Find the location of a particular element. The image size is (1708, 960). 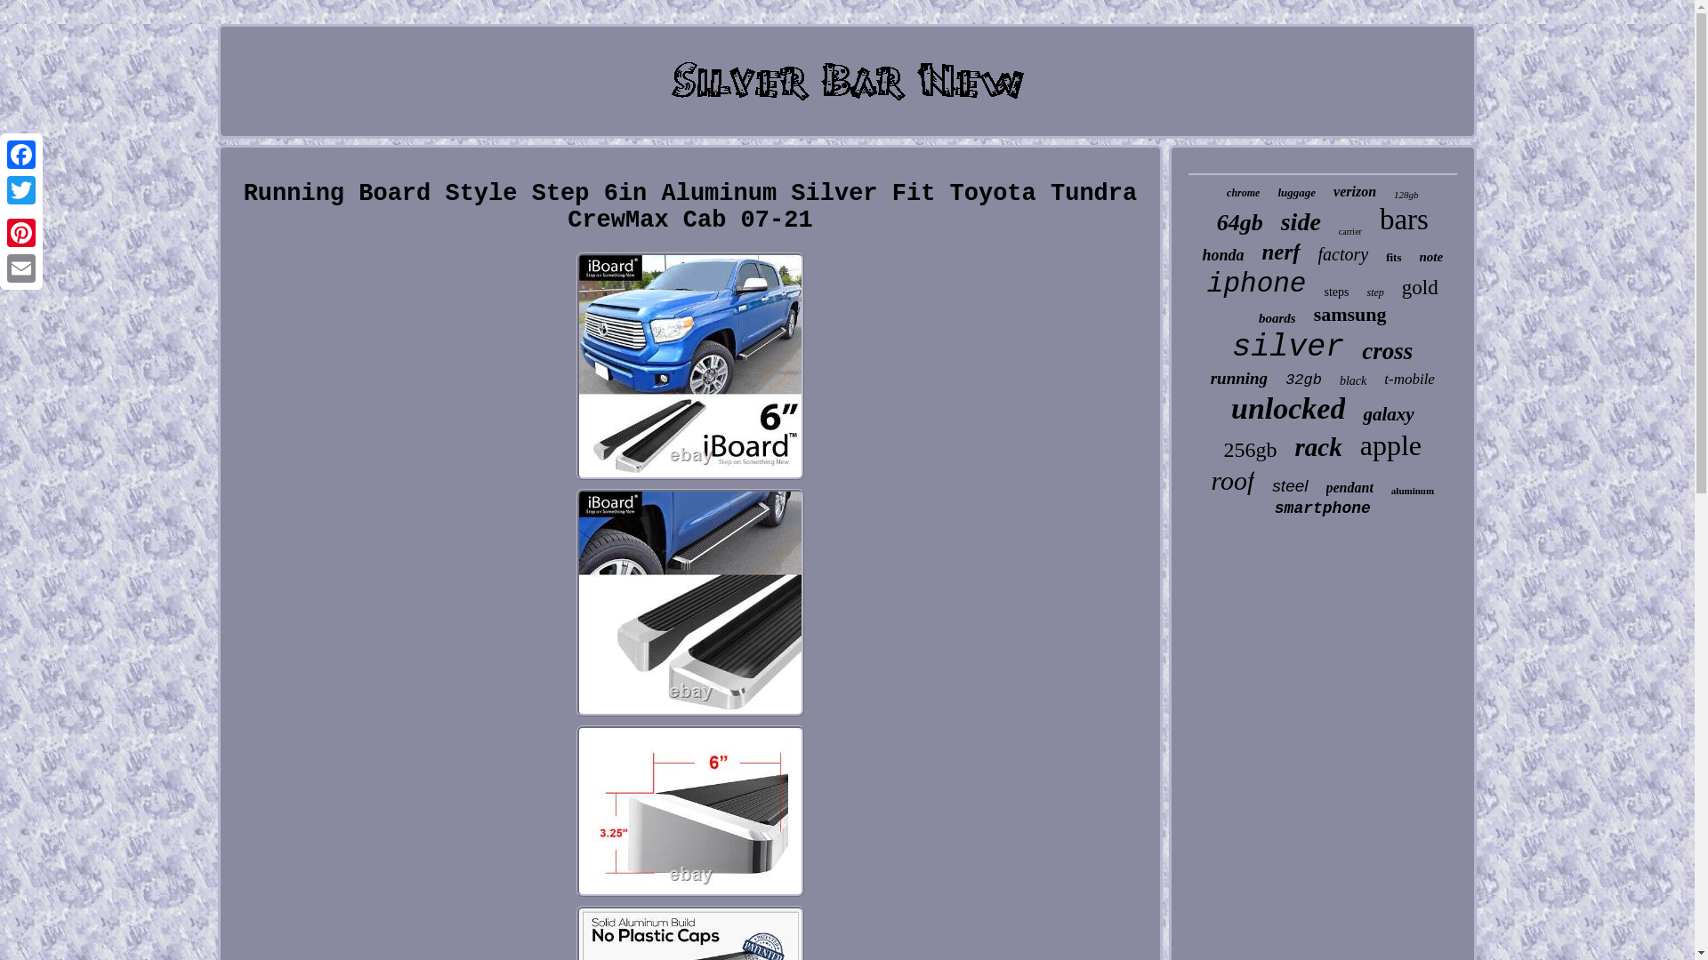

step is located at coordinates (1375, 292).